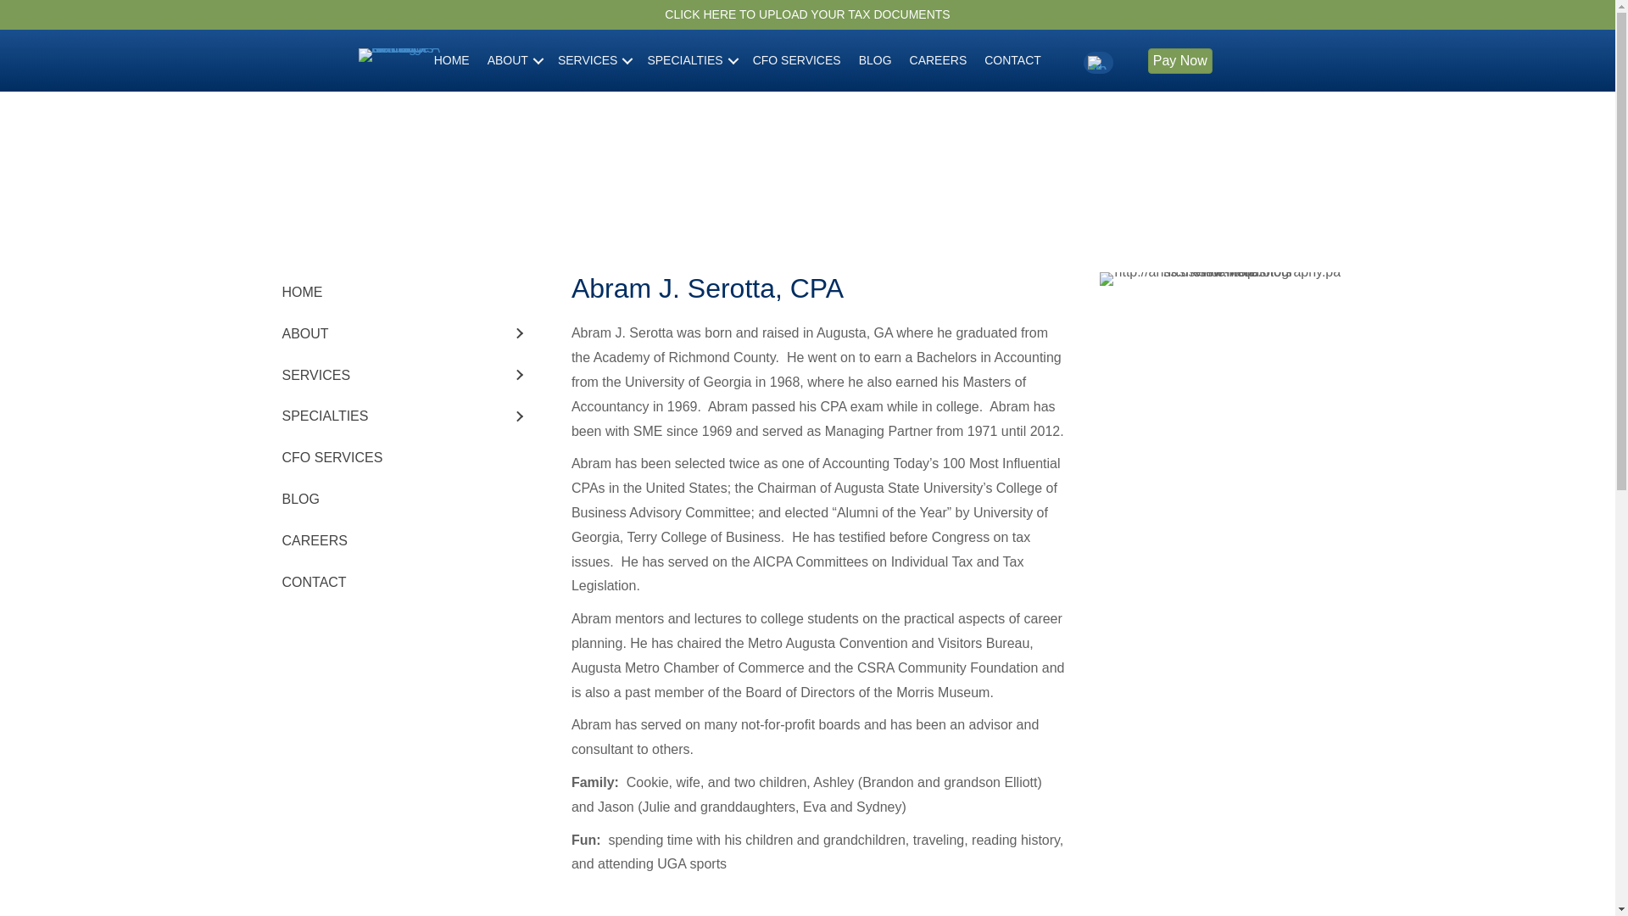 The height and width of the screenshot is (916, 1628). What do you see at coordinates (1180, 61) in the screenshot?
I see `Pay Now` at bounding box center [1180, 61].